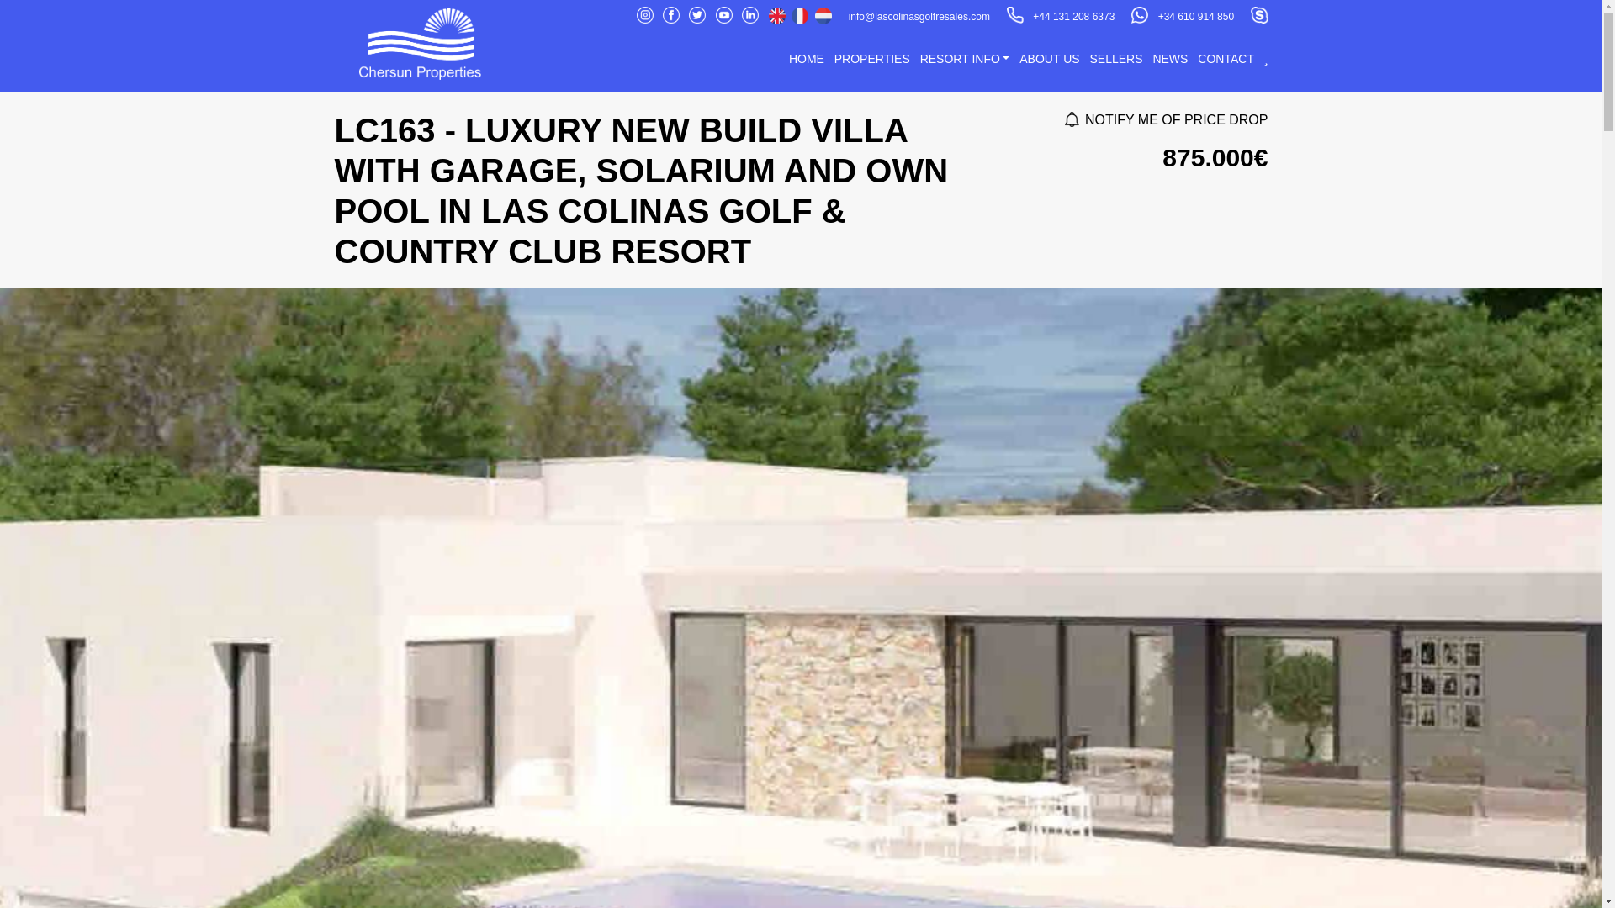  What do you see at coordinates (966, 58) in the screenshot?
I see `RESORT INFO` at bounding box center [966, 58].